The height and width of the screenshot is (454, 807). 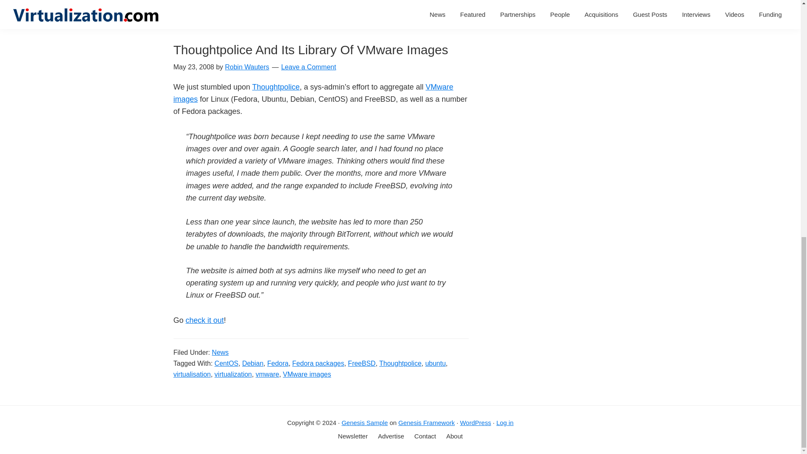 What do you see at coordinates (313, 93) in the screenshot?
I see `VMware images` at bounding box center [313, 93].